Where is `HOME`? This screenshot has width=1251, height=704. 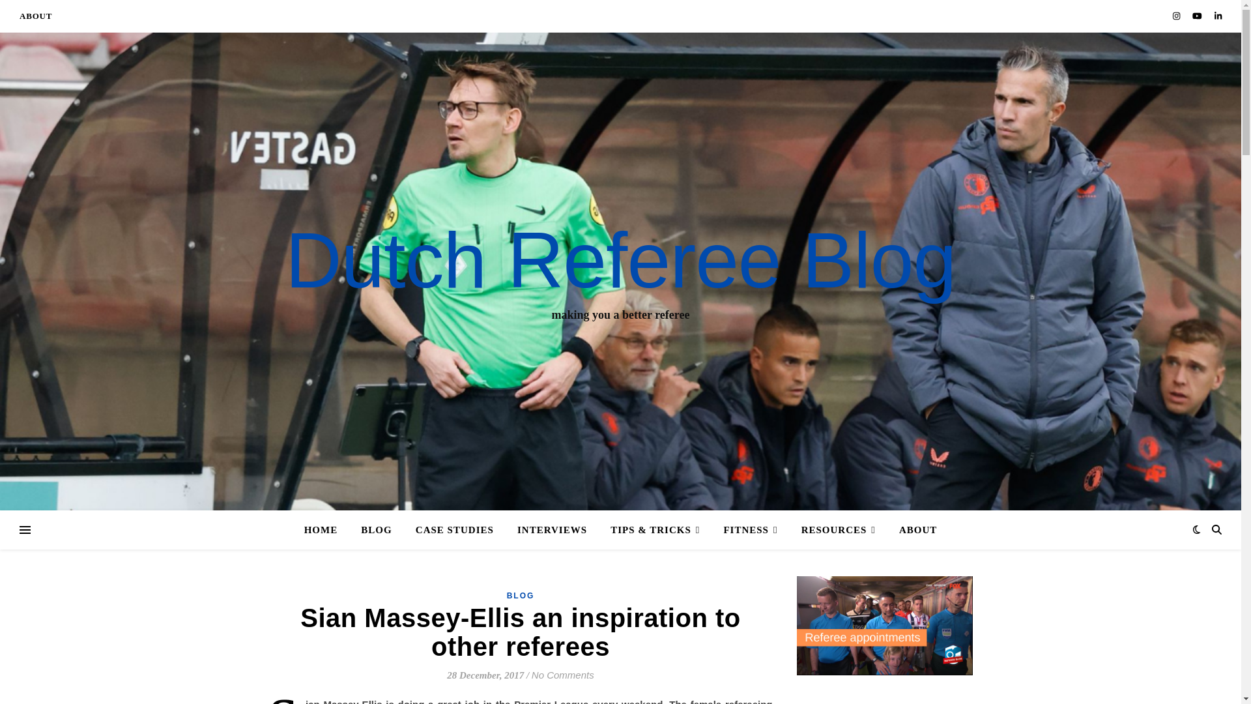
HOME is located at coordinates (326, 530).